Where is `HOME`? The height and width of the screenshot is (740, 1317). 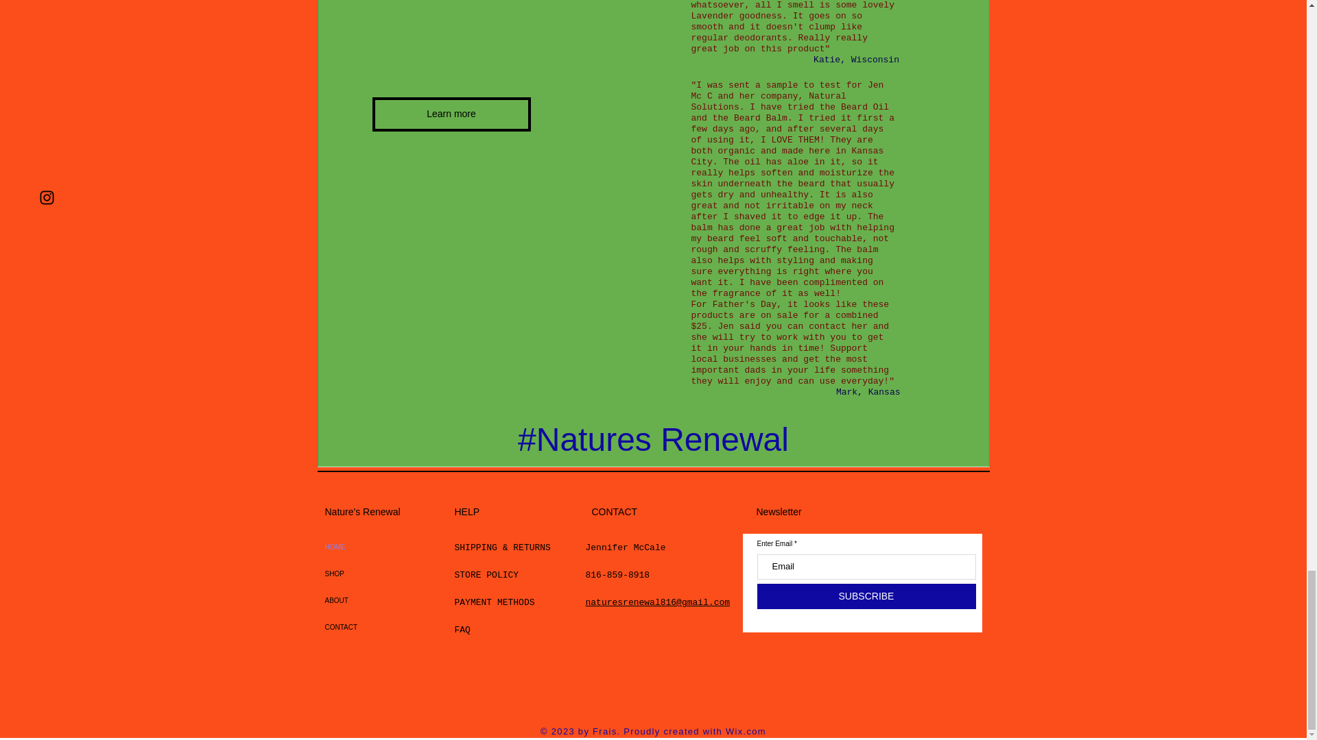
HOME is located at coordinates (356, 547).